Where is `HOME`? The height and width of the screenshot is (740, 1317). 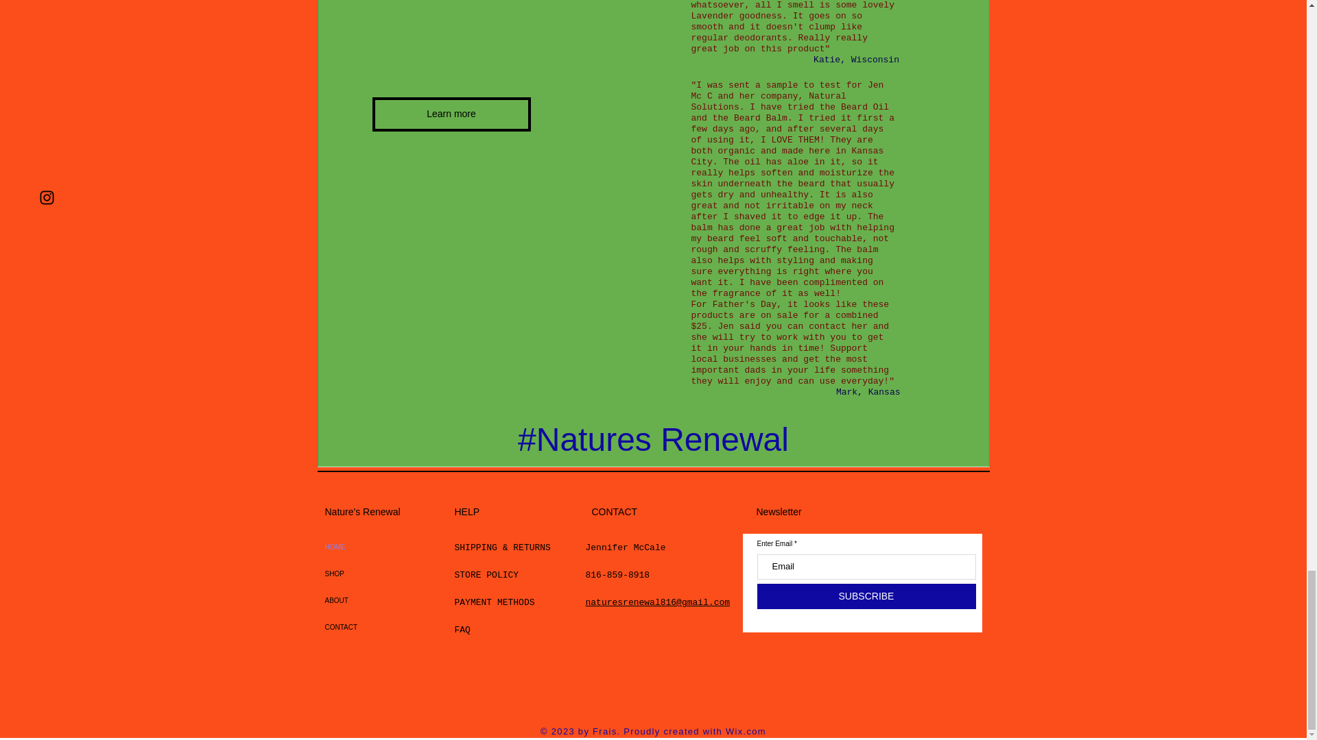
HOME is located at coordinates (356, 547).